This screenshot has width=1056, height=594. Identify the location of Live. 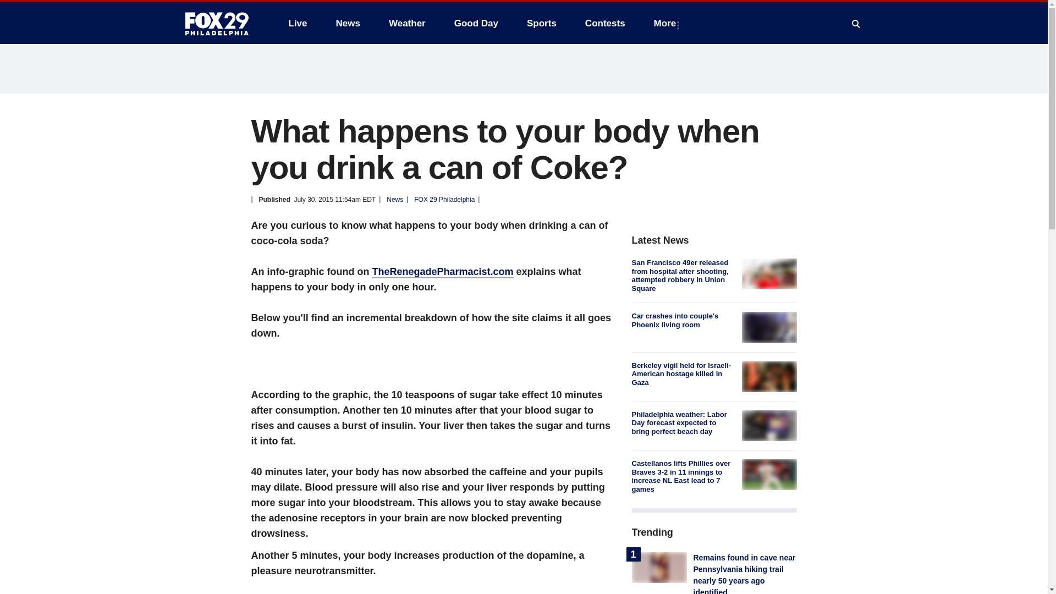
(298, 23).